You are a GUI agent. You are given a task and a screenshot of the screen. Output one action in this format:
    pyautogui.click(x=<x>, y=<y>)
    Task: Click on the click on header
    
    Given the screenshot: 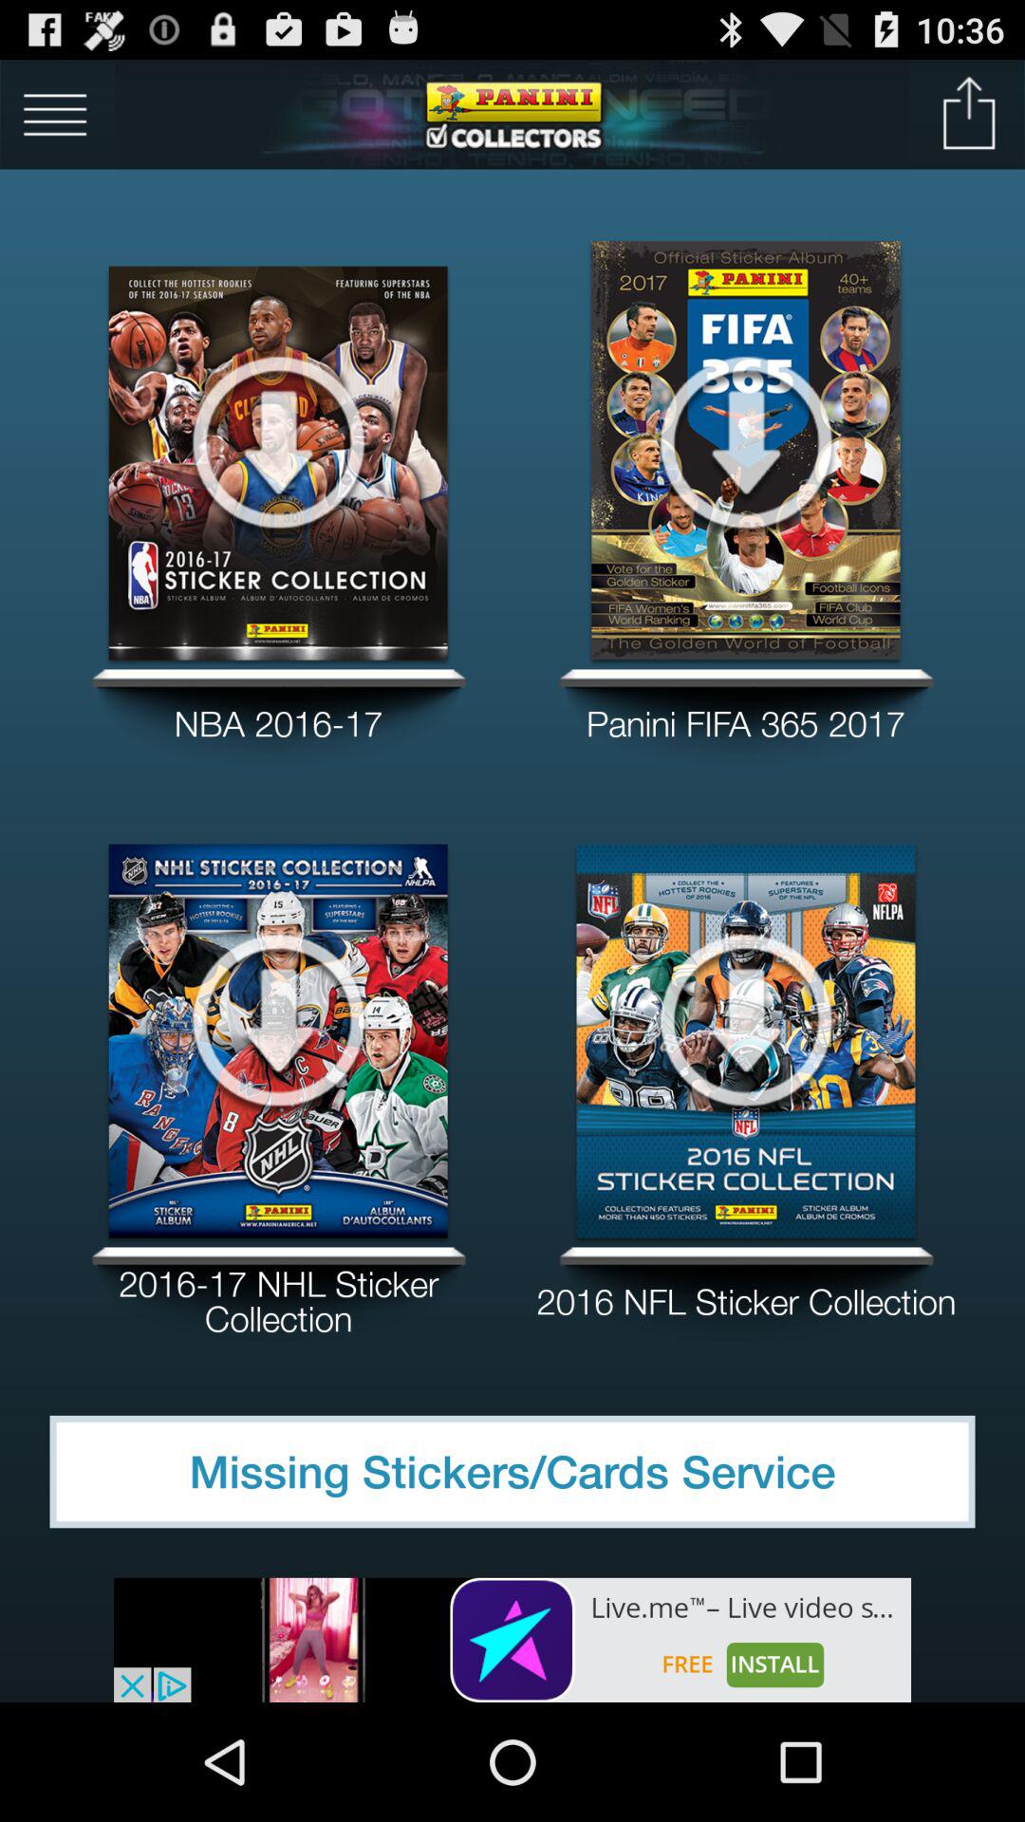 What is the action you would take?
    pyautogui.click(x=512, y=114)
    